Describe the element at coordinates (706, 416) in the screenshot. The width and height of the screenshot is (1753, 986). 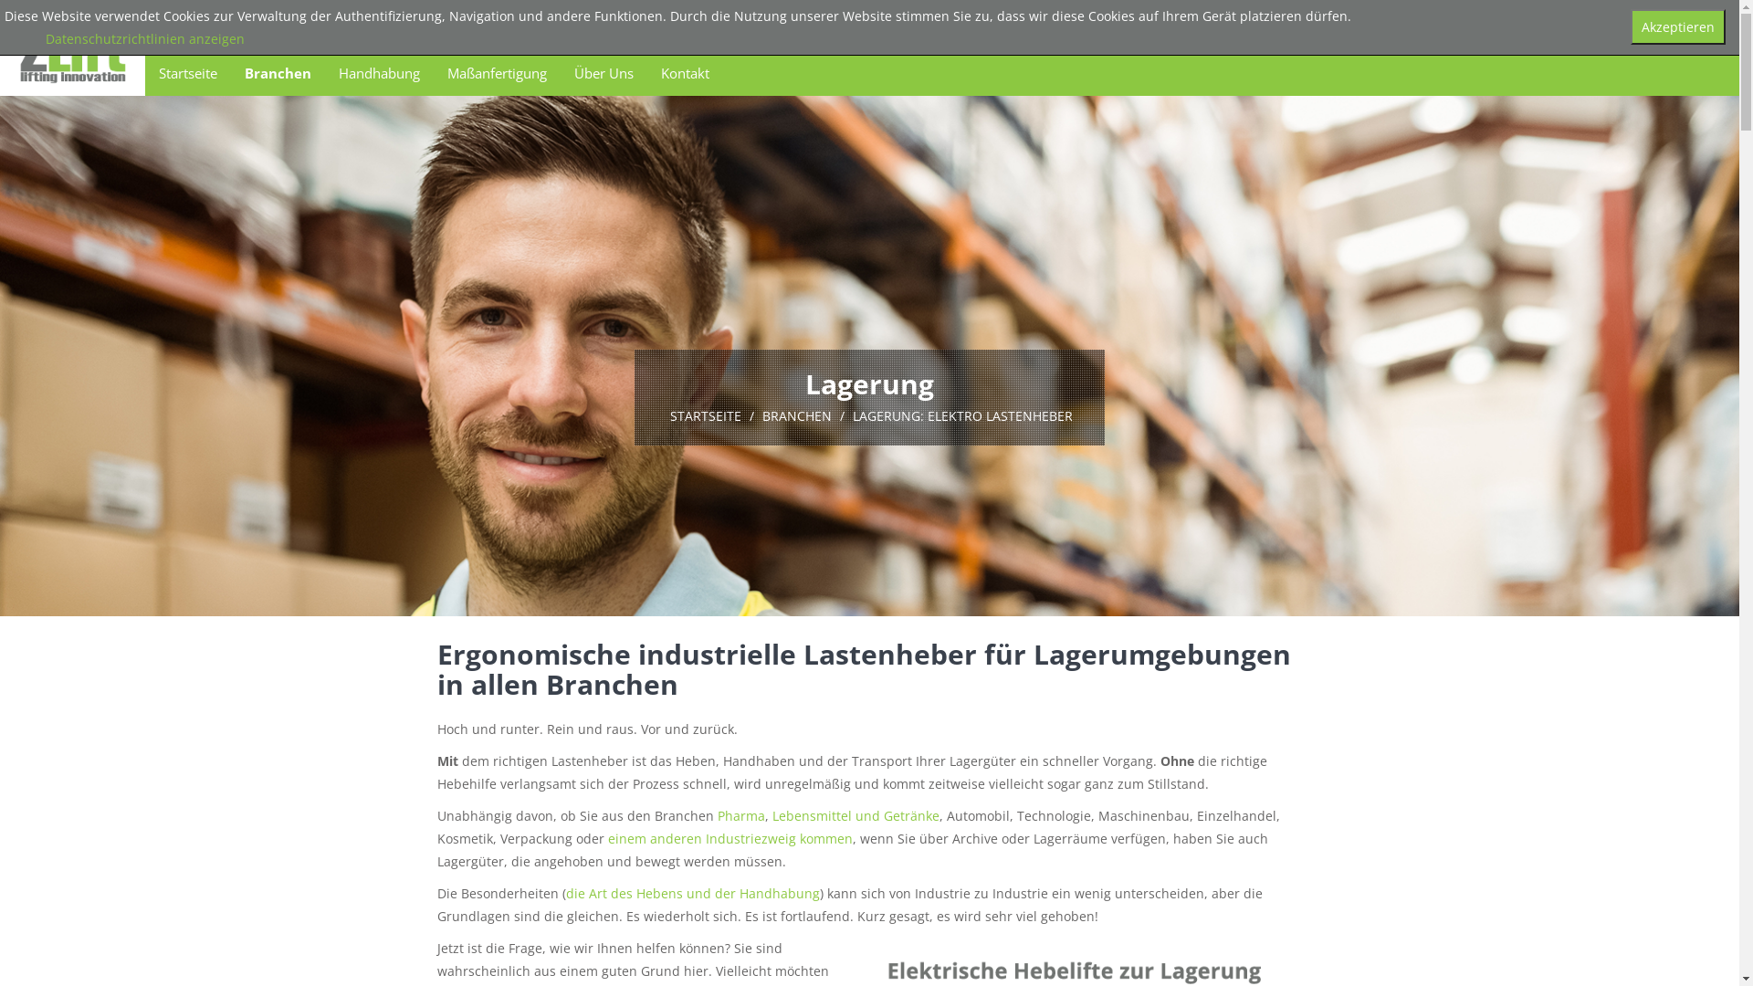
I see `STARTSEITE` at that location.